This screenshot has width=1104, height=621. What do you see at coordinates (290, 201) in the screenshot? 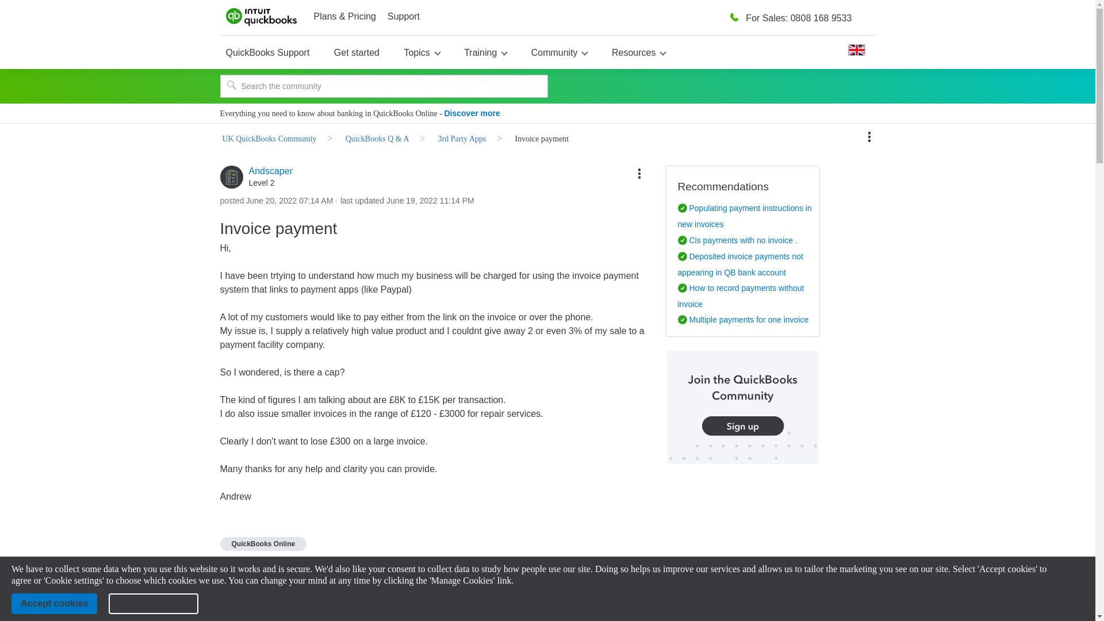
I see `Posted on` at bounding box center [290, 201].